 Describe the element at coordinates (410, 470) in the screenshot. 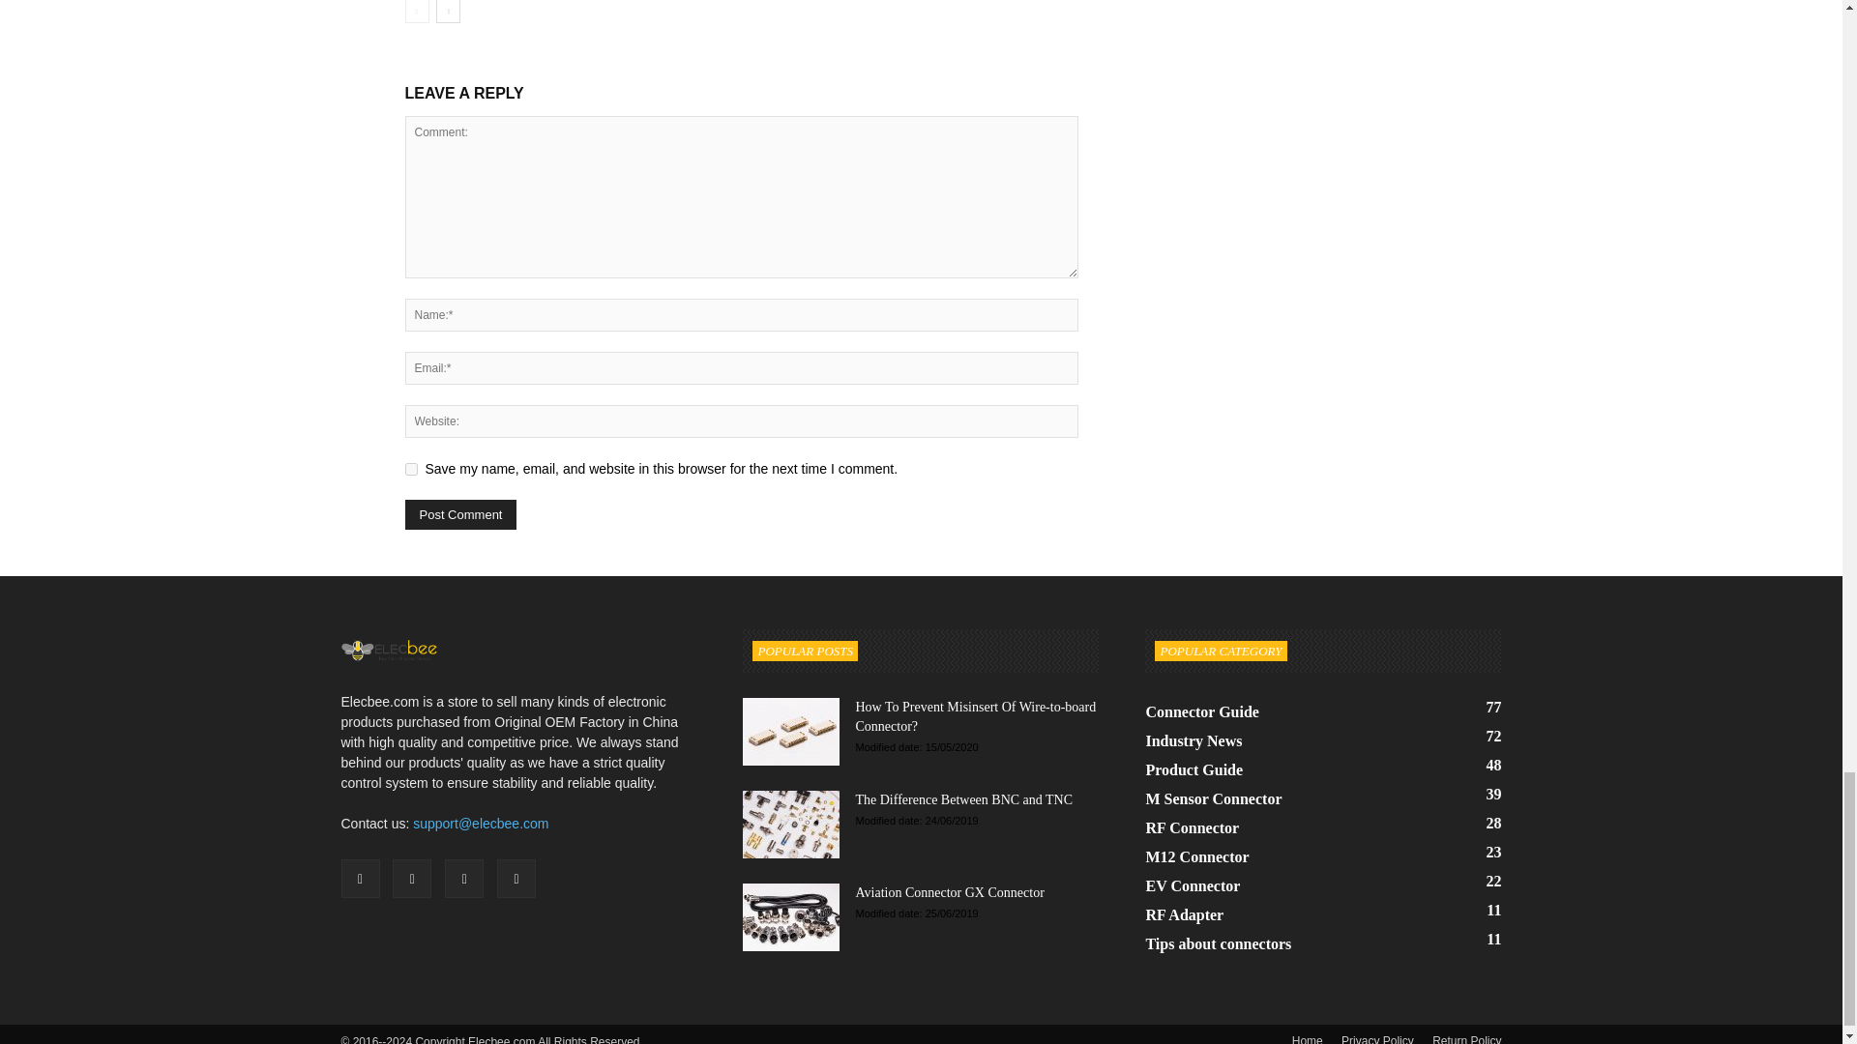

I see `yes` at that location.